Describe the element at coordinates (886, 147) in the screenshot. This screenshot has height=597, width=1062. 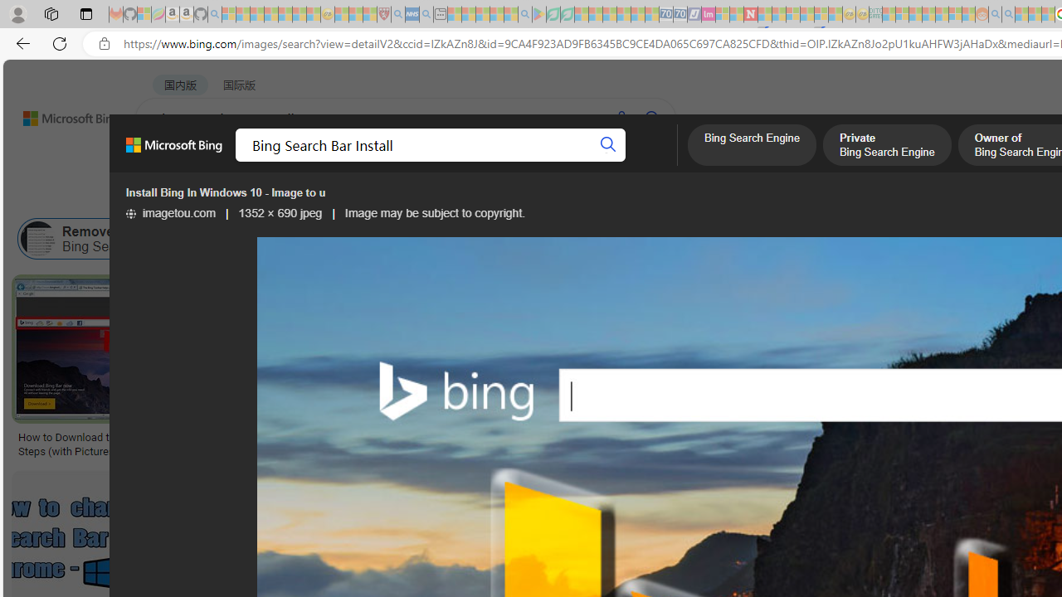
I see `Private Bing Search Engine` at that location.